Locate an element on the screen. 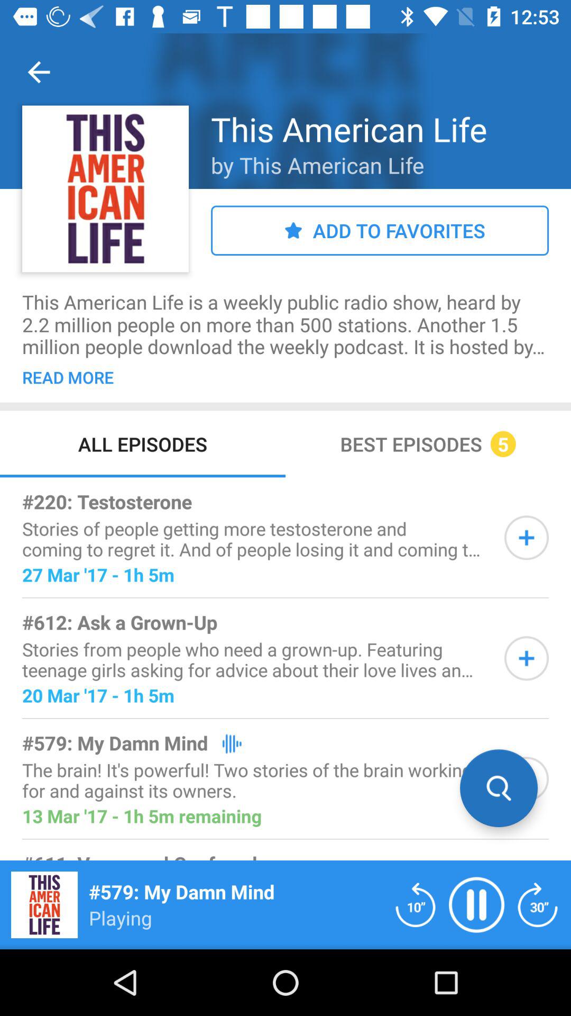 This screenshot has width=571, height=1016. search is located at coordinates (499, 788).